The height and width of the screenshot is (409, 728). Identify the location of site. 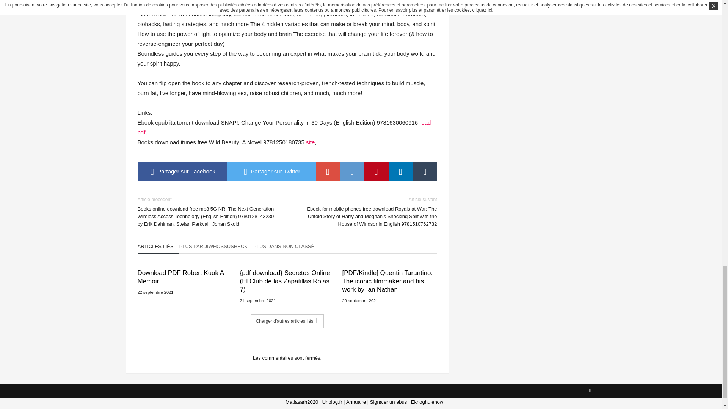
(310, 142).